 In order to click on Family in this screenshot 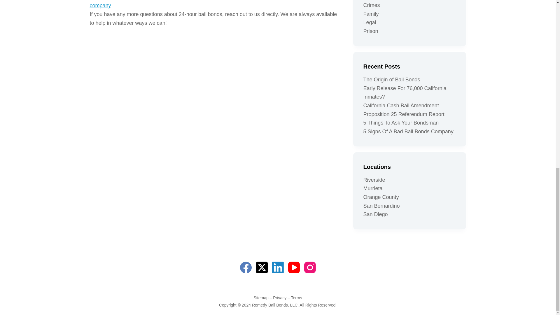, I will do `click(371, 14)`.